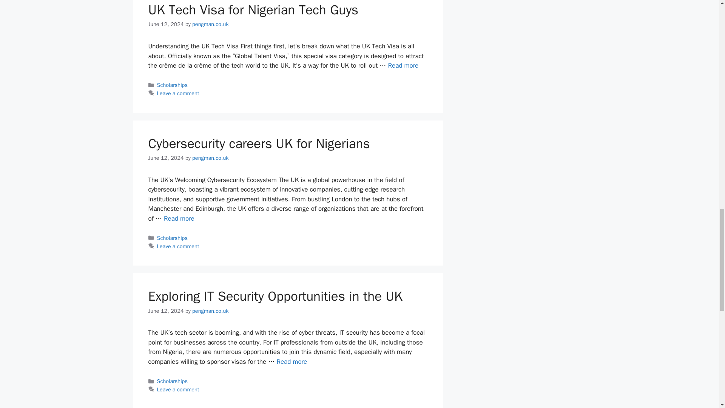 The height and width of the screenshot is (408, 725). What do you see at coordinates (253, 10) in the screenshot?
I see `UK Tech Visa for Nigerian Tech Guys` at bounding box center [253, 10].